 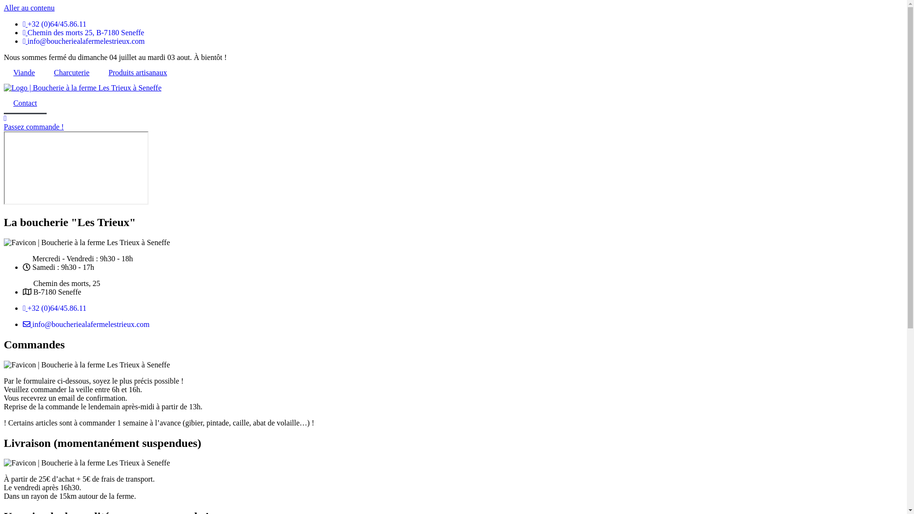 What do you see at coordinates (54, 24) in the screenshot?
I see `+32 (0)64/45.86.11` at bounding box center [54, 24].